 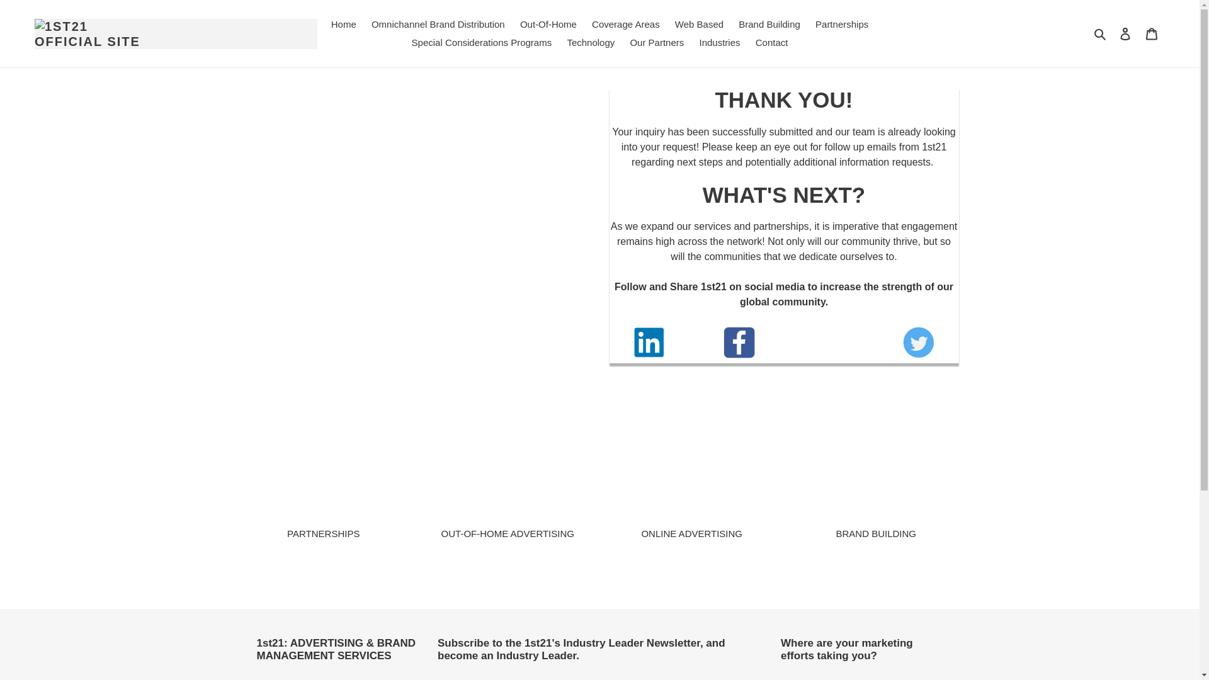 What do you see at coordinates (625, 25) in the screenshot?
I see `Coverage Areas` at bounding box center [625, 25].